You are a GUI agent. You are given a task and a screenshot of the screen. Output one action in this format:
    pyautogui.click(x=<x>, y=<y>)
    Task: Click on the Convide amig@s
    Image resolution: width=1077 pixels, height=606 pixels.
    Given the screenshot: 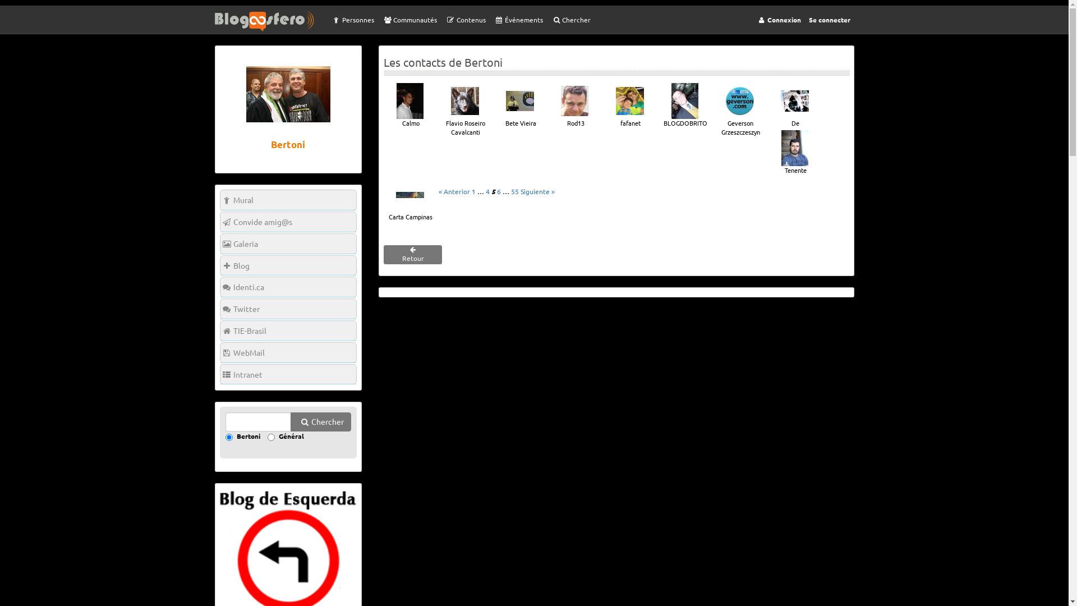 What is the action you would take?
    pyautogui.click(x=288, y=222)
    